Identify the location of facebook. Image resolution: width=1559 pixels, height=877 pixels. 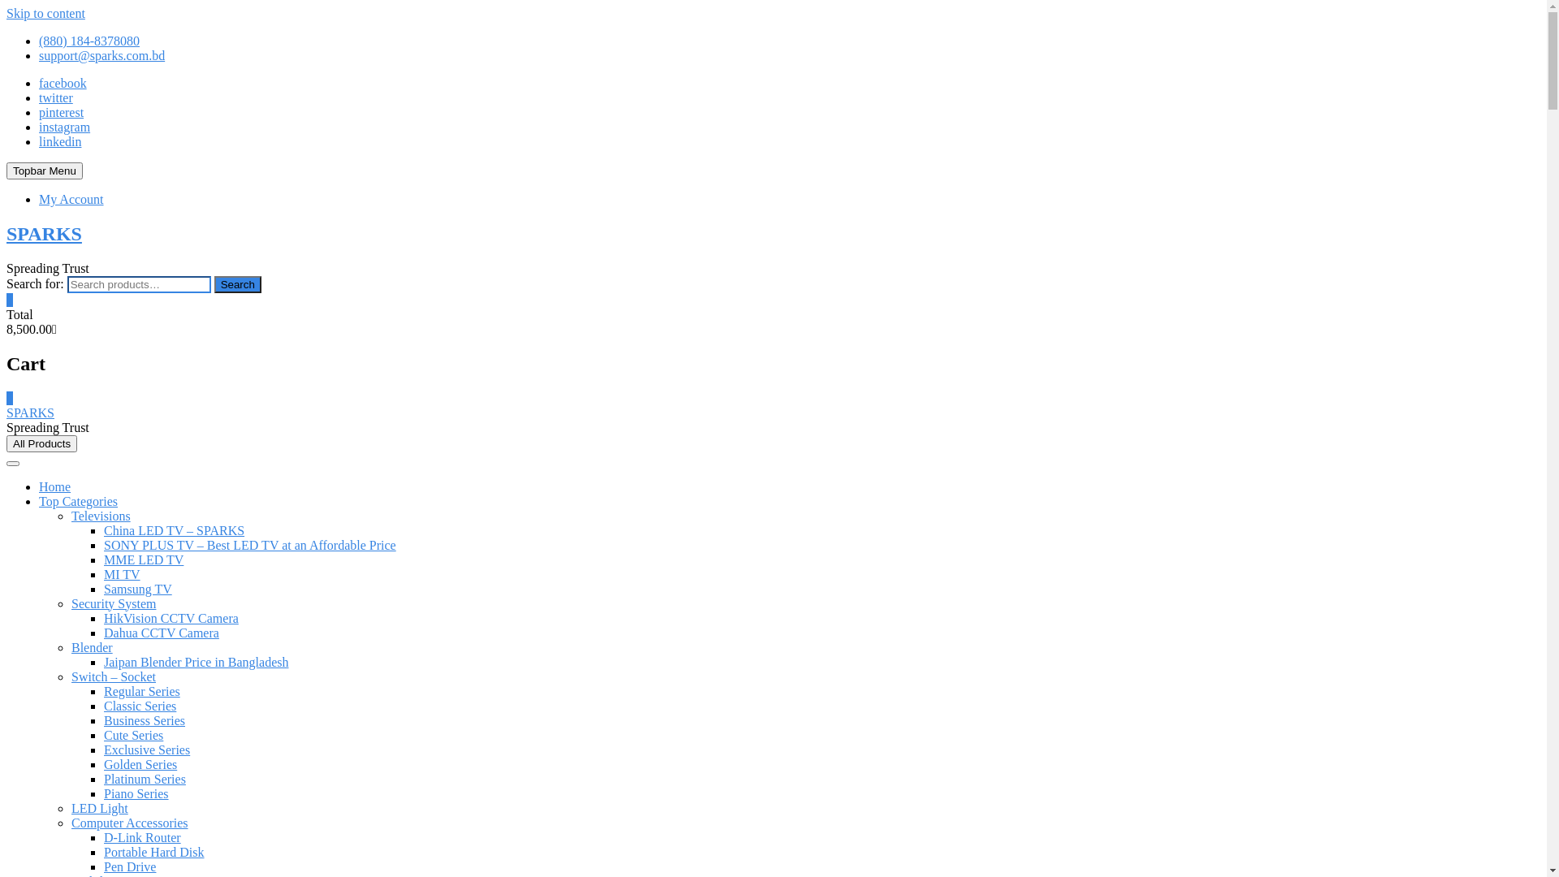
(63, 83).